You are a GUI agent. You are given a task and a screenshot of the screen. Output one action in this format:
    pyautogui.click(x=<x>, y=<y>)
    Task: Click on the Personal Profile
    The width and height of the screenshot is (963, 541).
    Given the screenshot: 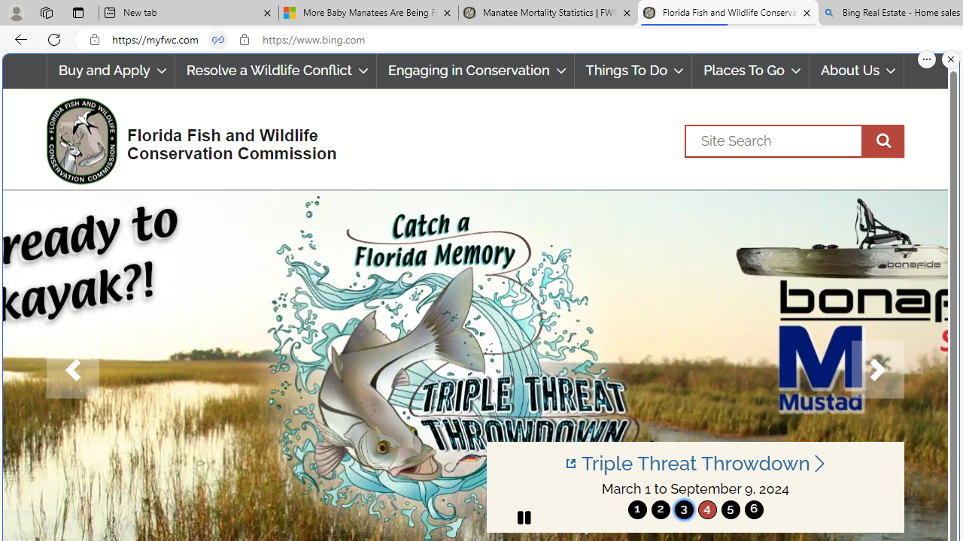 What is the action you would take?
    pyautogui.click(x=16, y=12)
    